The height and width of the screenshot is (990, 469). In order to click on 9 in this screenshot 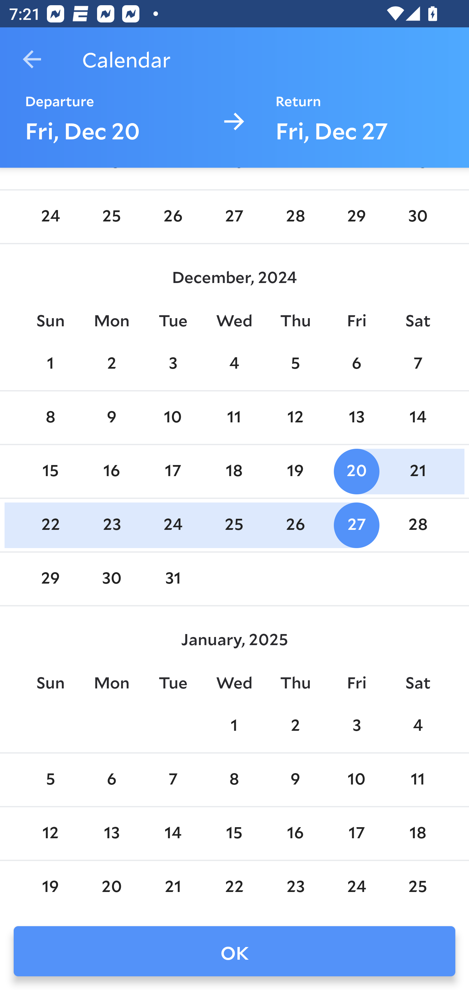, I will do `click(295, 780)`.